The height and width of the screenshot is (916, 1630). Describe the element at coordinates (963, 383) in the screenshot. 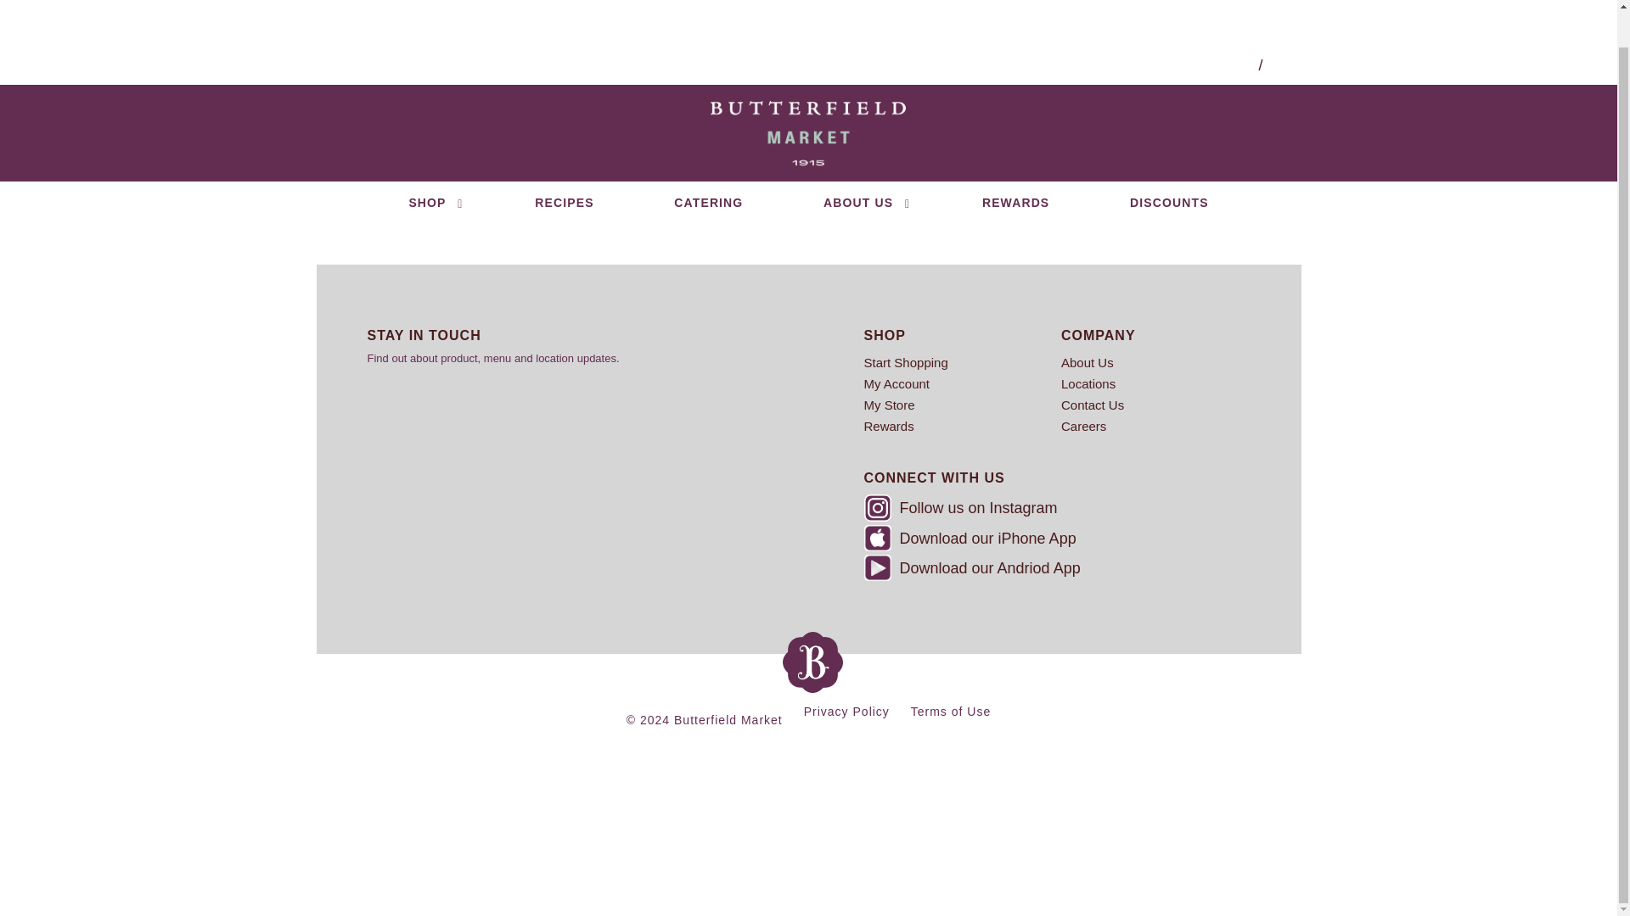

I see `My Account` at that location.